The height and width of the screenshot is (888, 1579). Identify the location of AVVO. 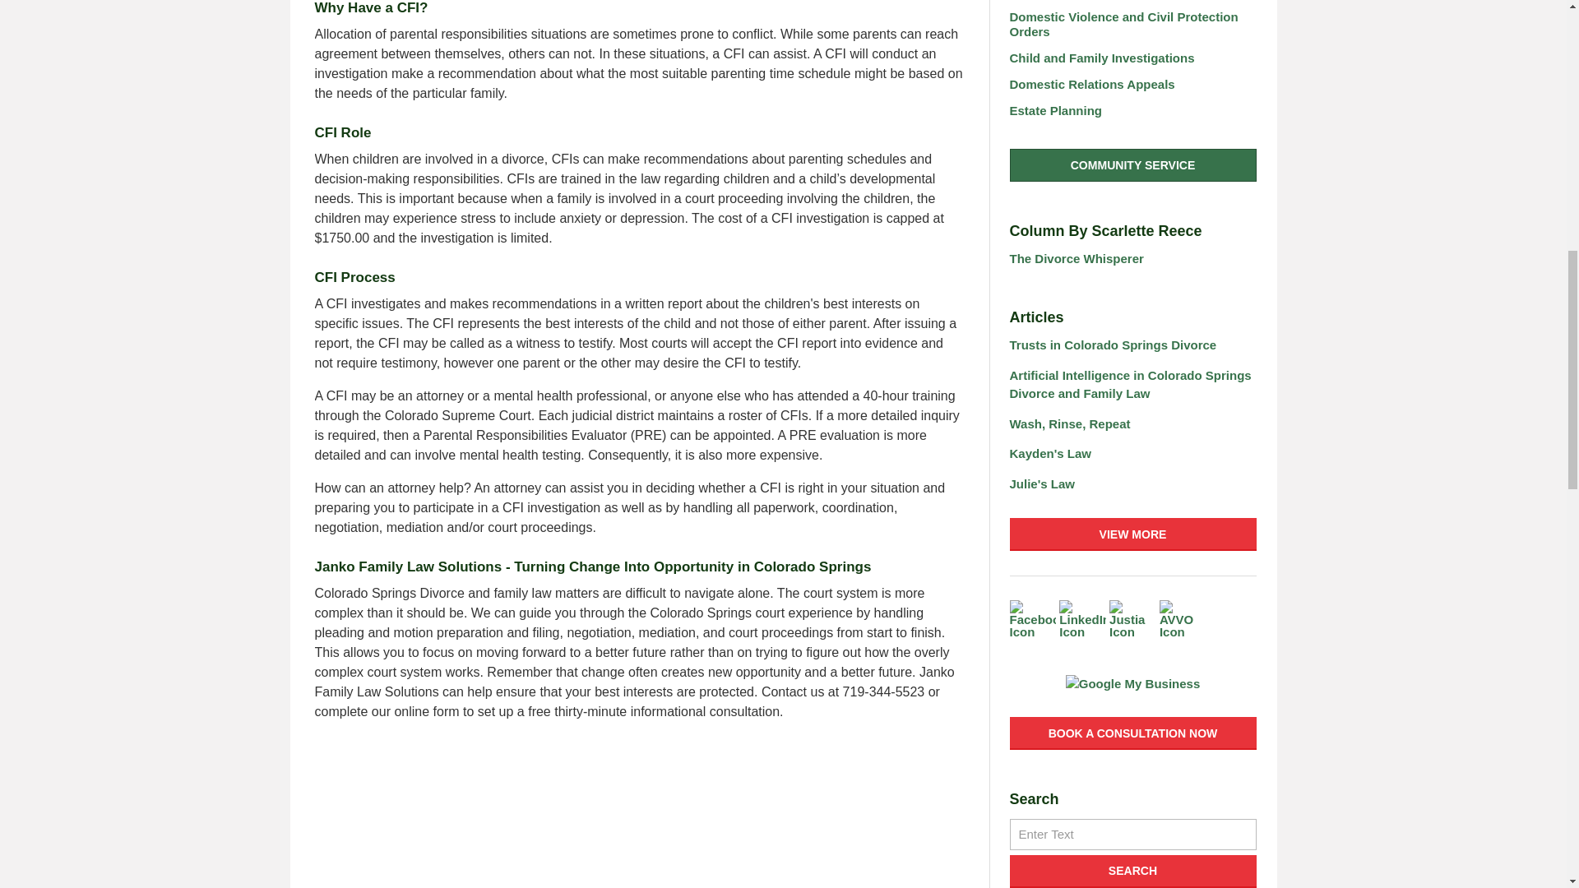
(1183, 623).